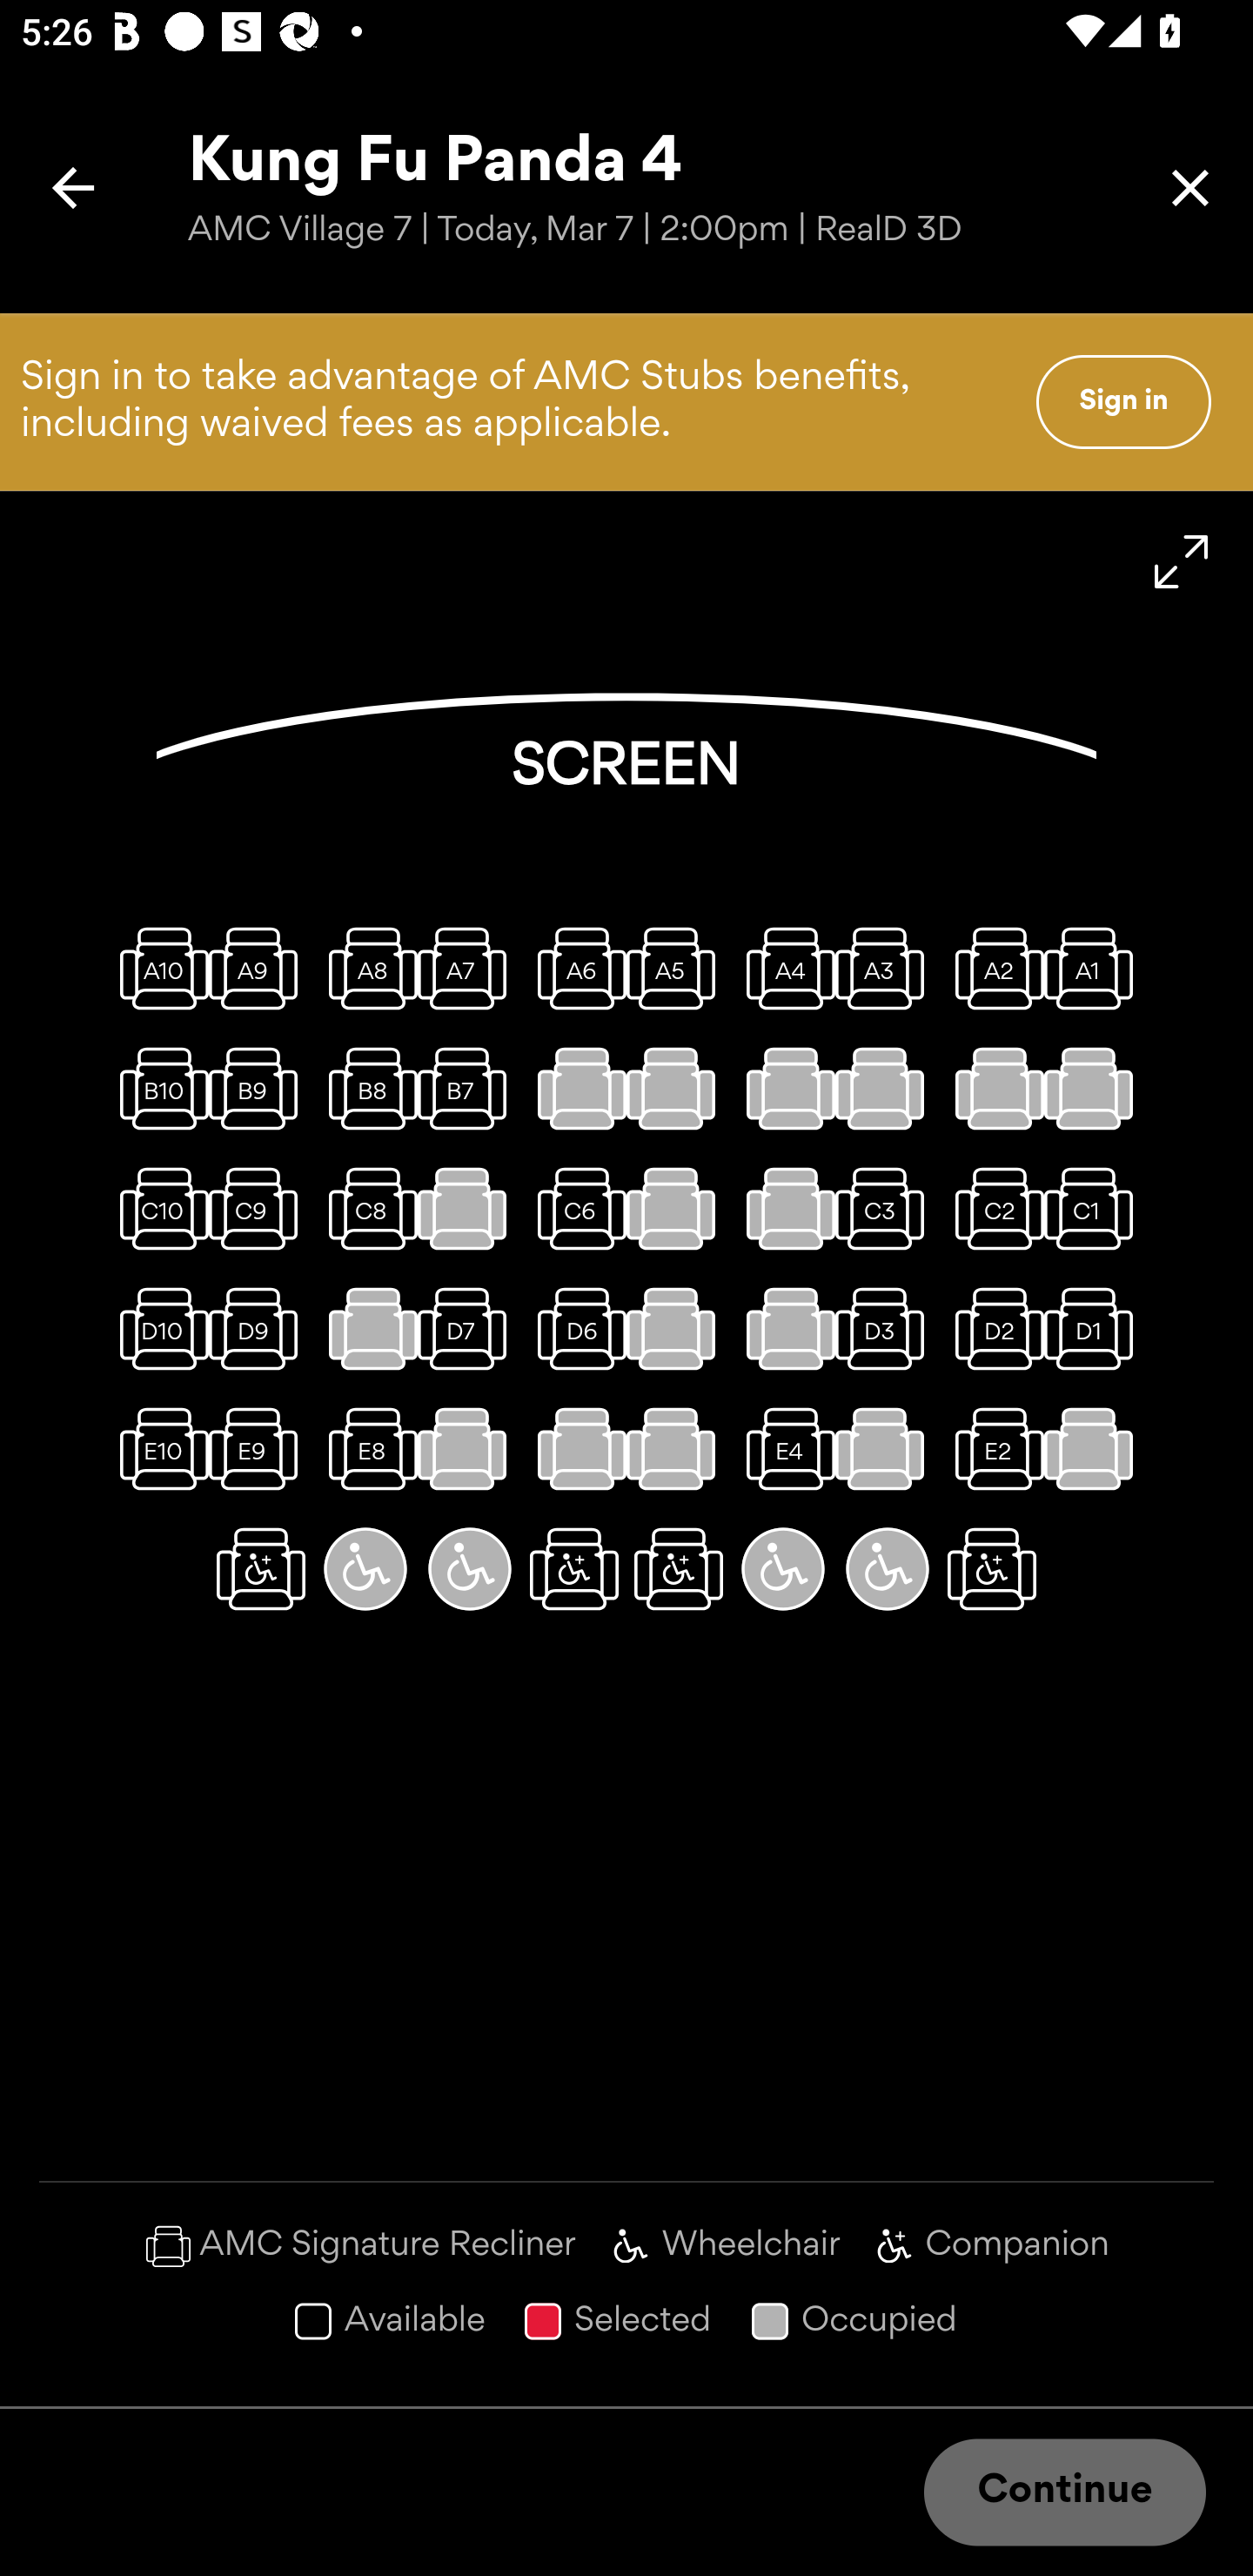 The height and width of the screenshot is (2576, 1253). What do you see at coordinates (679, 968) in the screenshot?
I see `A5, Regular seat, available` at bounding box center [679, 968].